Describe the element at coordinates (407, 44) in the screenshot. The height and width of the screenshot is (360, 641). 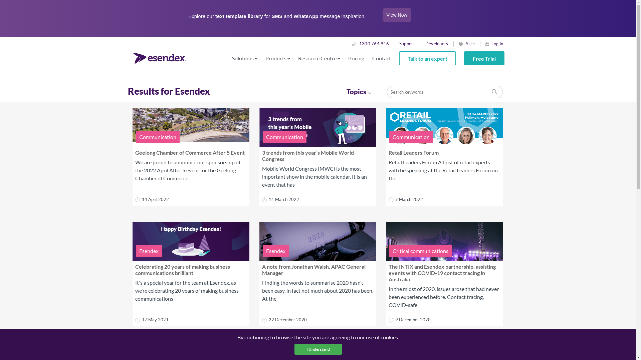
I see `Support` at that location.